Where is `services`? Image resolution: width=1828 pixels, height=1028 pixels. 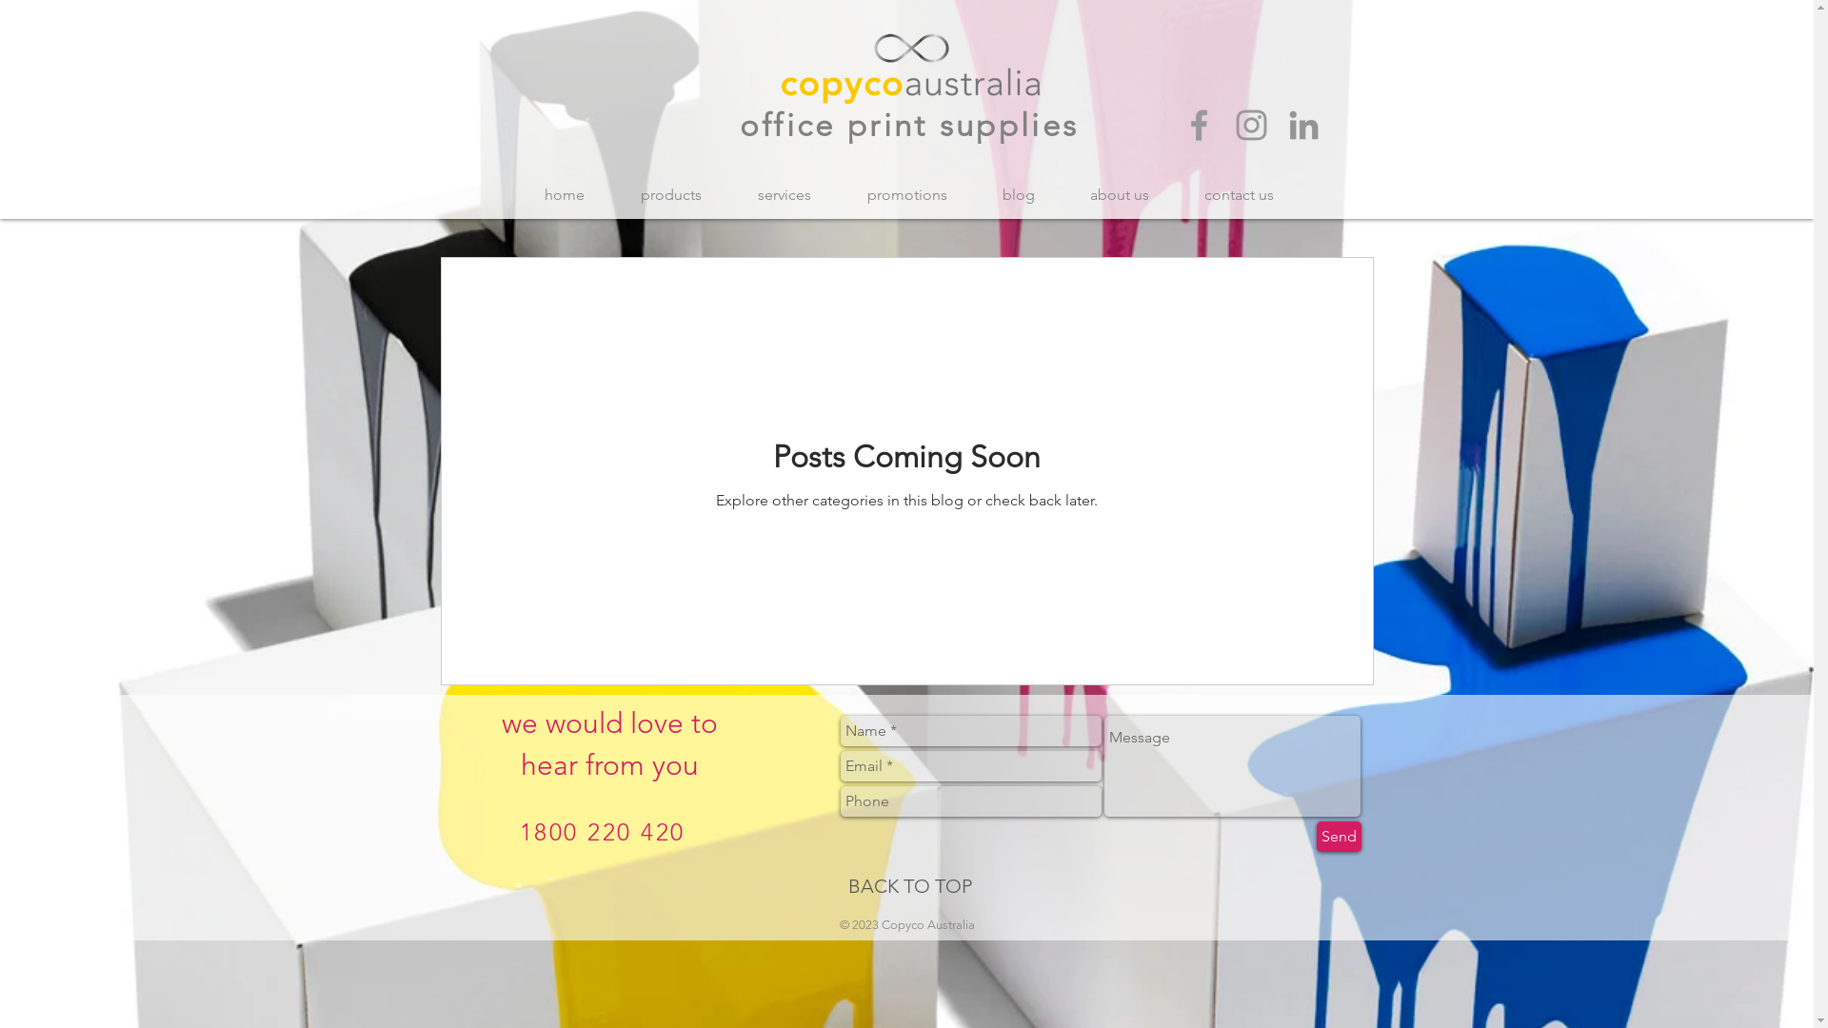 services is located at coordinates (785, 194).